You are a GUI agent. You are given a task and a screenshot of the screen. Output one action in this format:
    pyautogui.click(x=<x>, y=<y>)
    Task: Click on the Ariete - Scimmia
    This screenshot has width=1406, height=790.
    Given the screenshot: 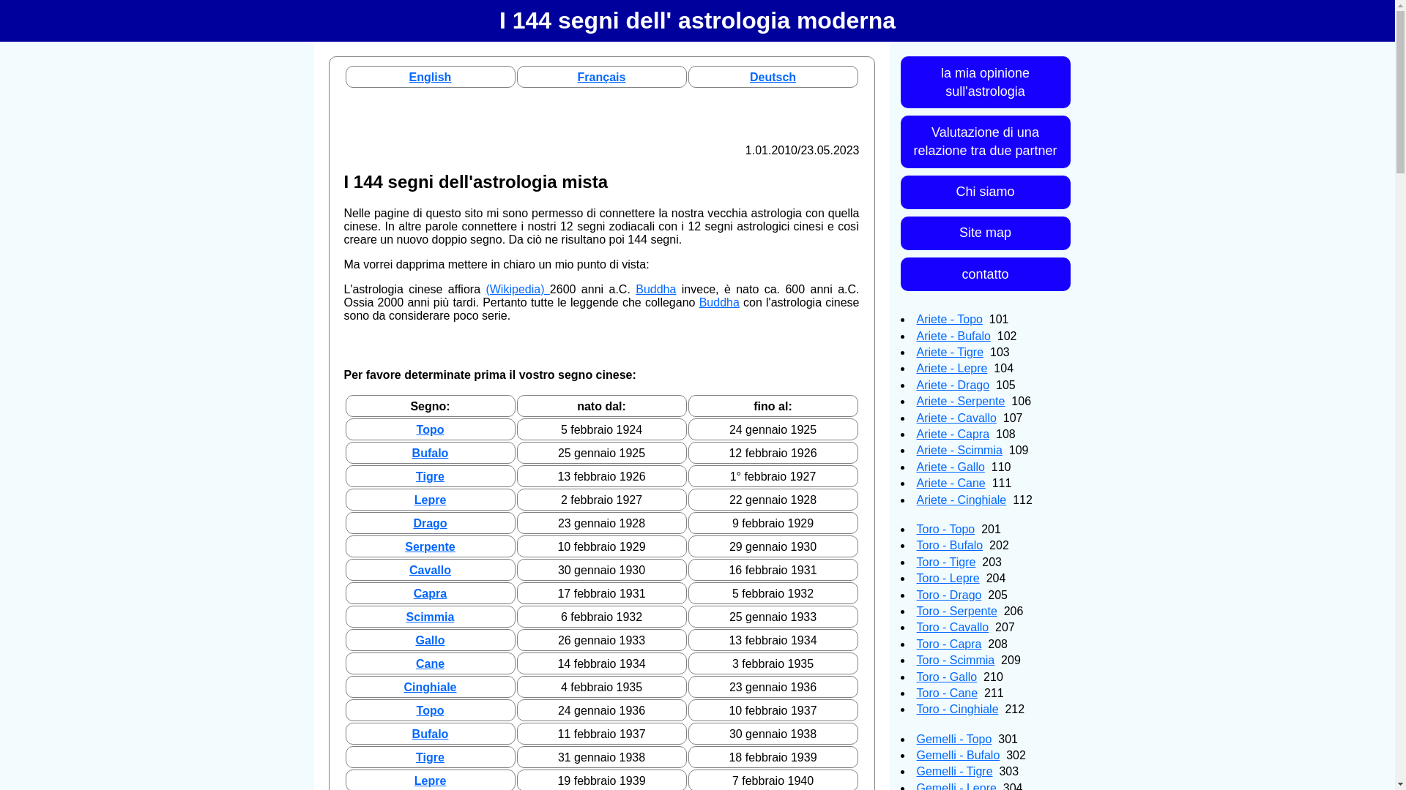 What is the action you would take?
    pyautogui.click(x=959, y=450)
    